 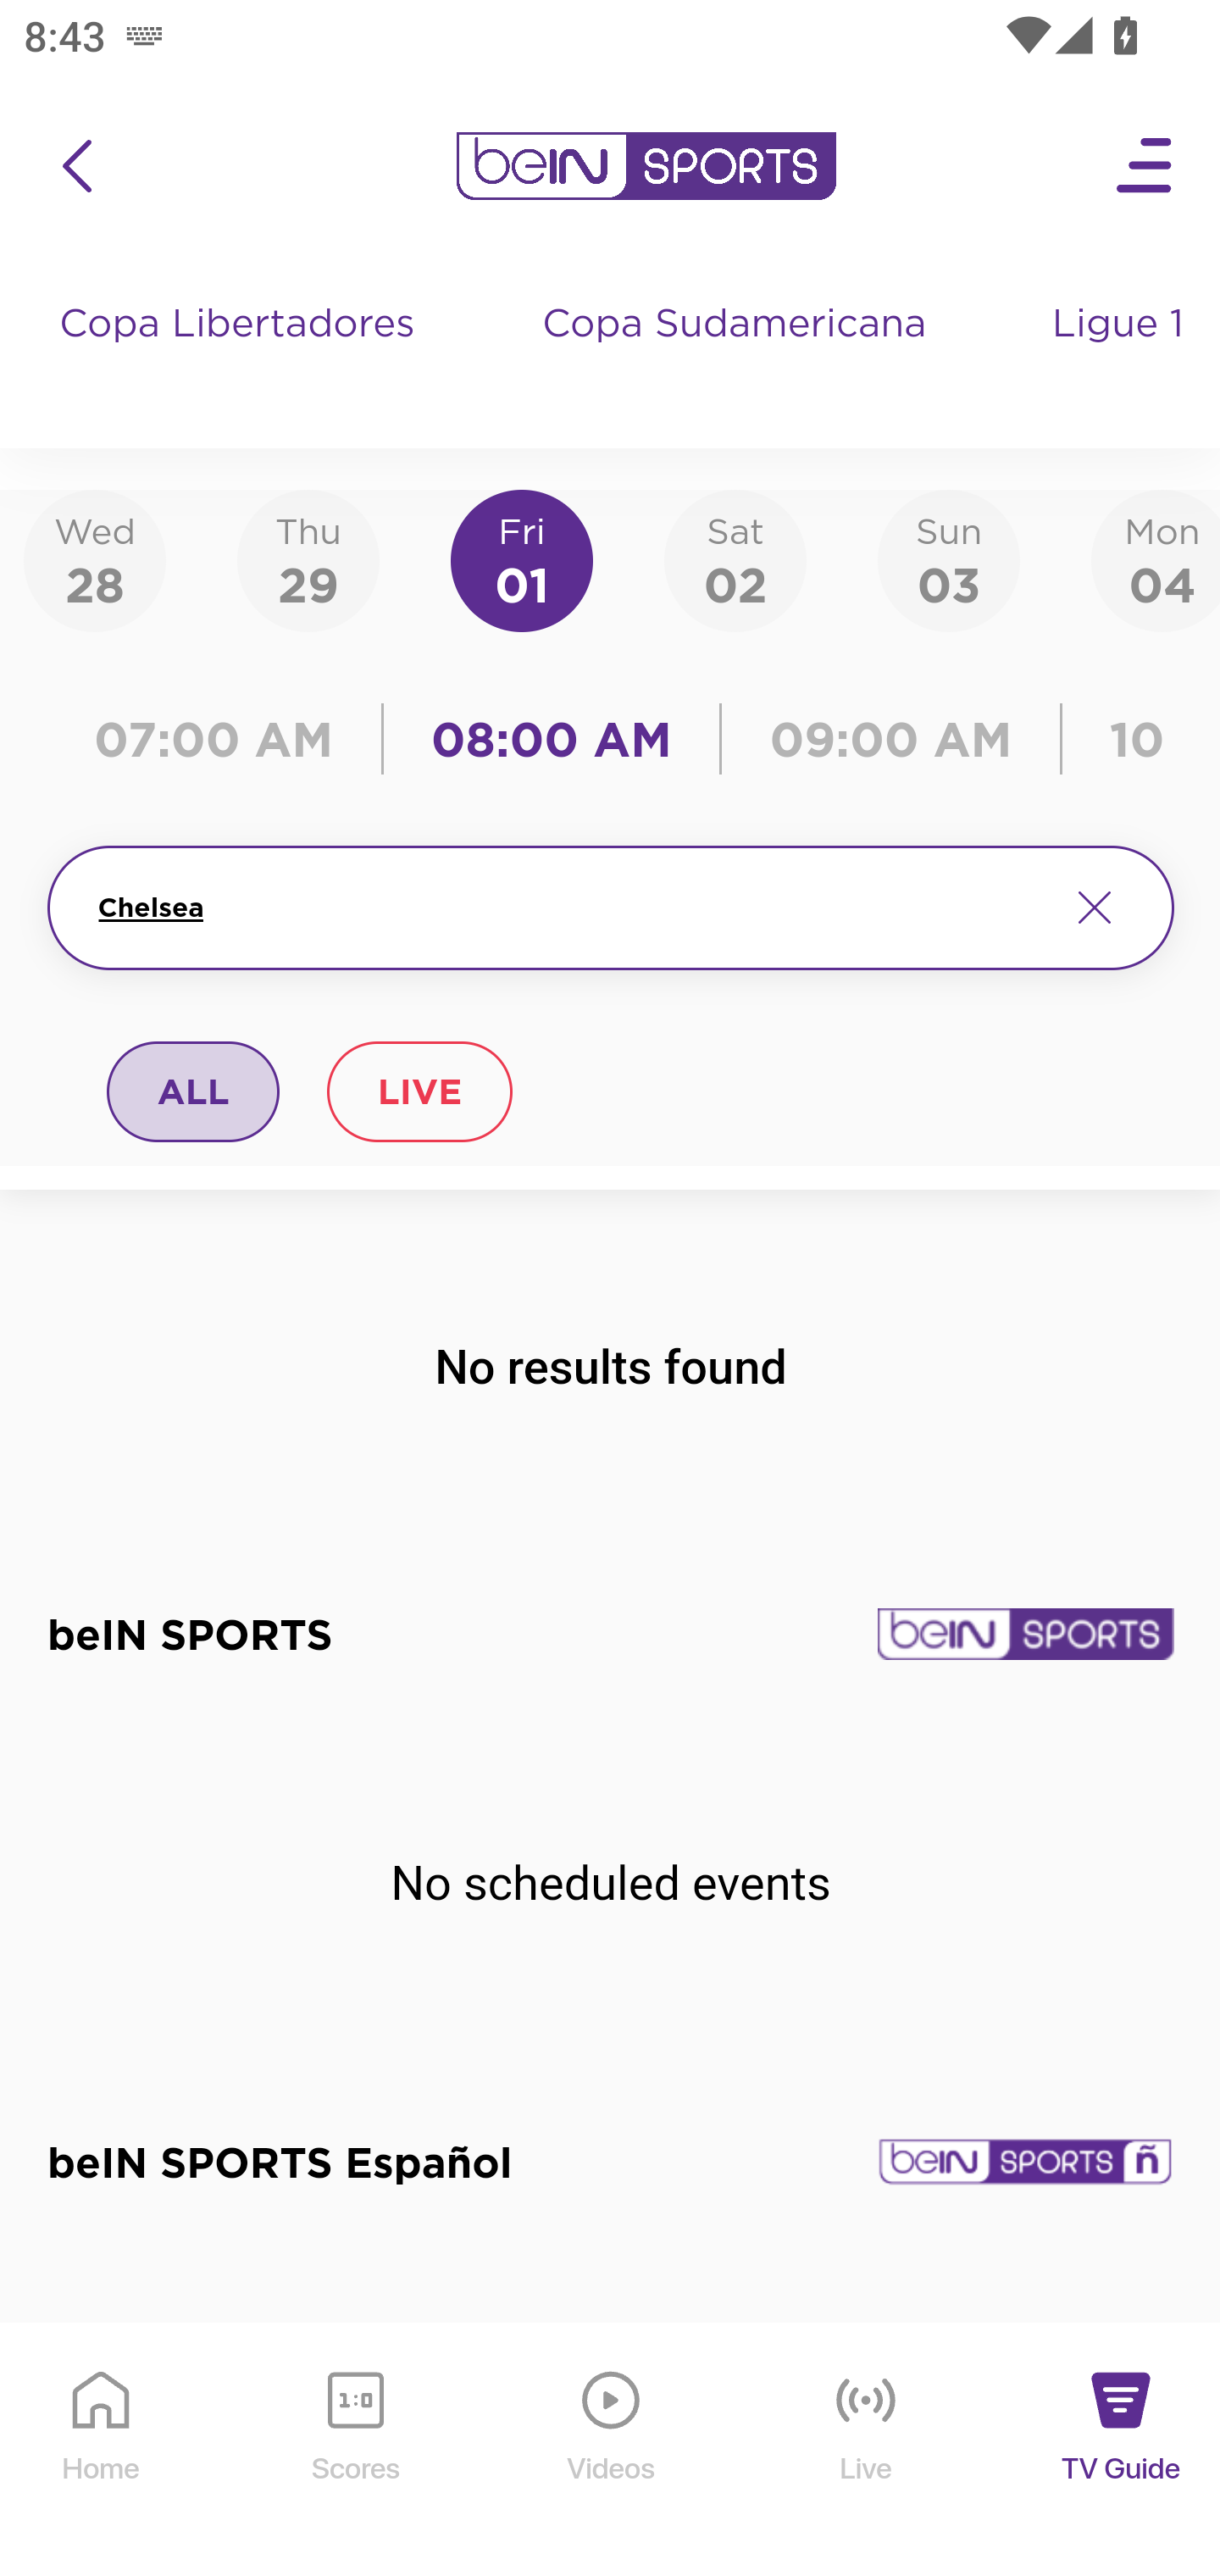 What do you see at coordinates (569, 908) in the screenshot?
I see `Chelsea` at bounding box center [569, 908].